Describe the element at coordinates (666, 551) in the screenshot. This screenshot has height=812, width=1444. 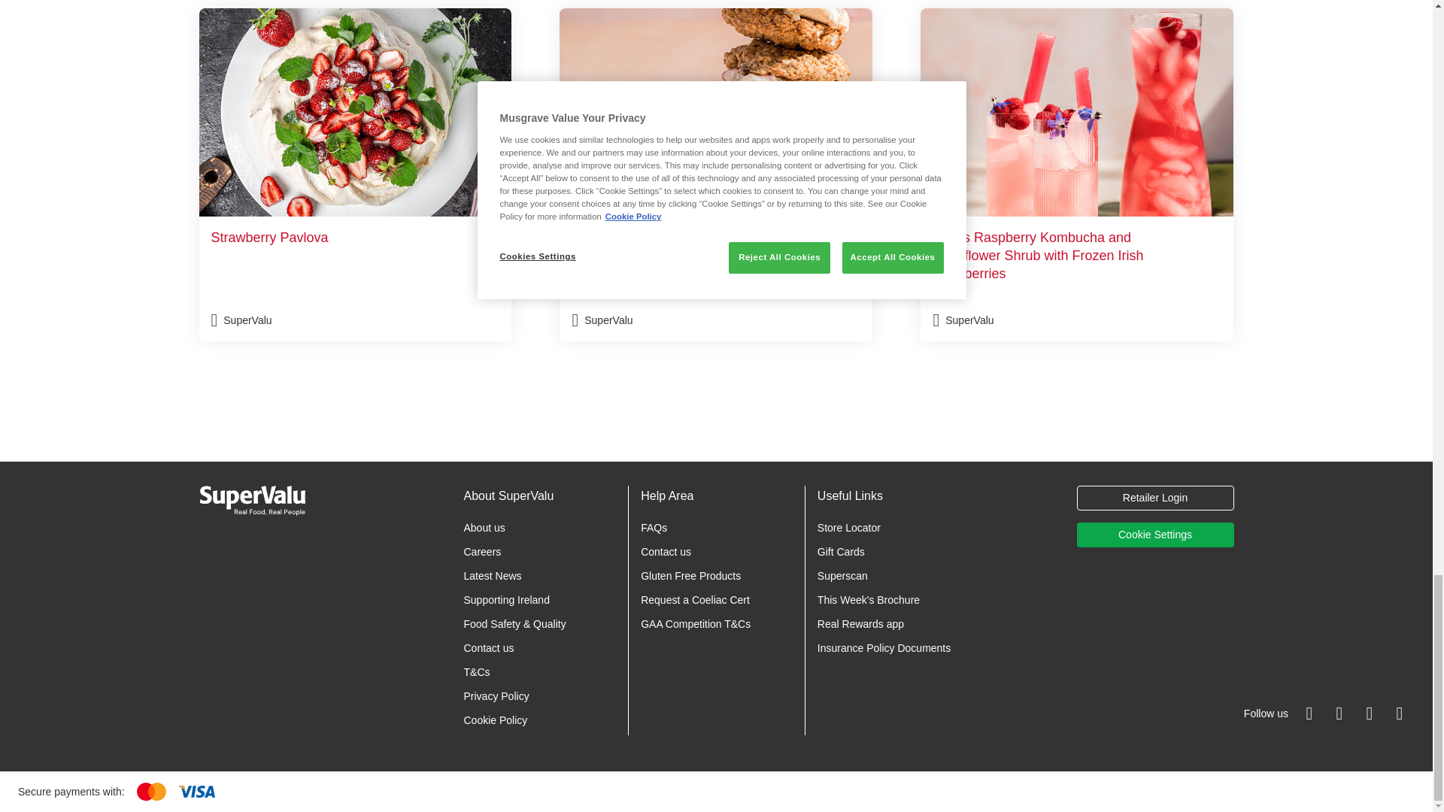
I see `Contact us` at that location.